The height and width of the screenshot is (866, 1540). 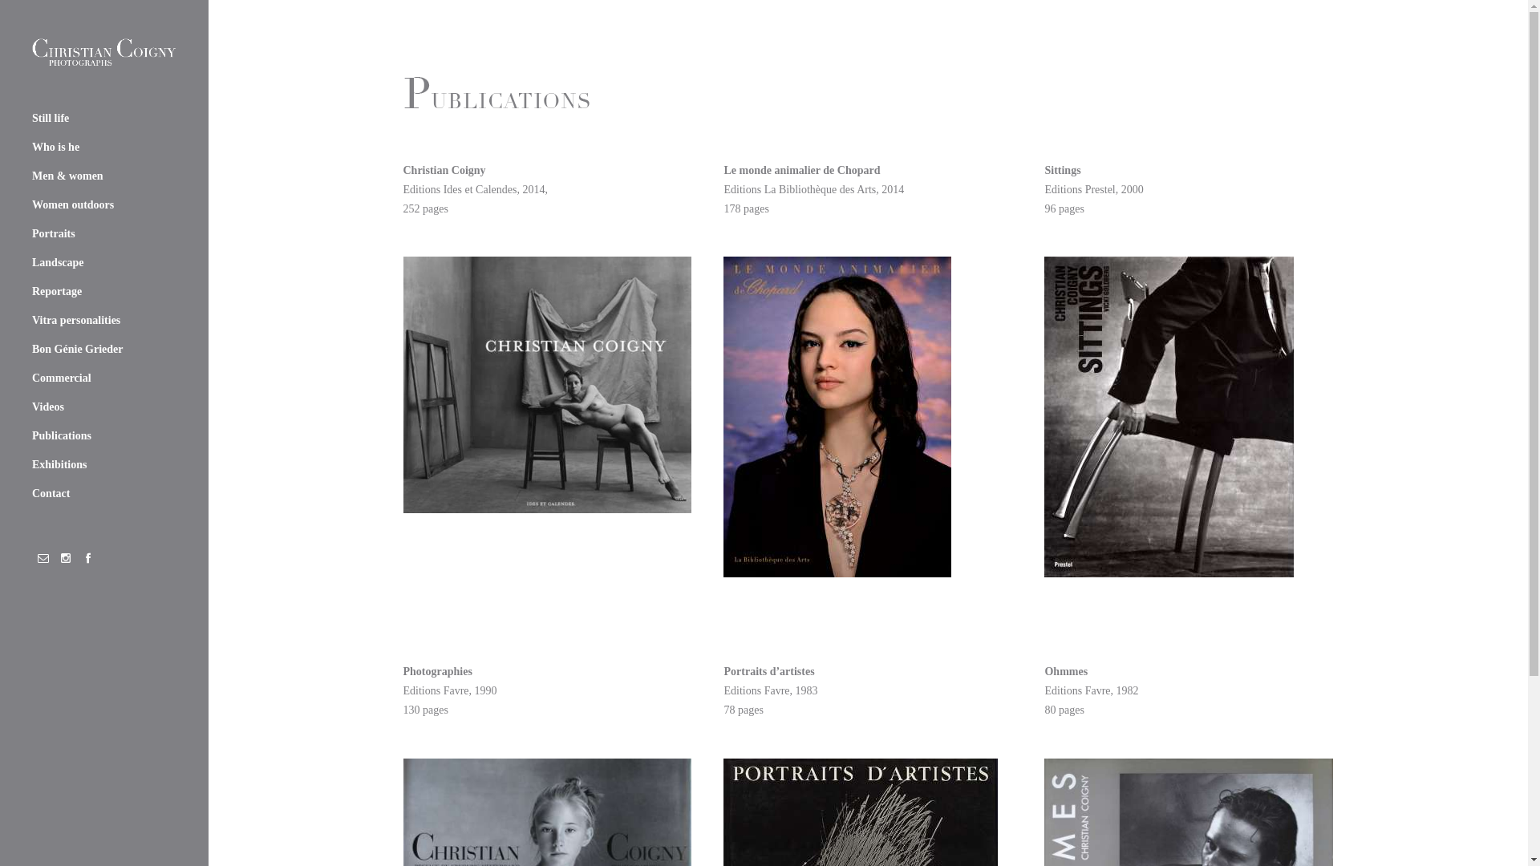 I want to click on Reportage, so click(x=104, y=292).